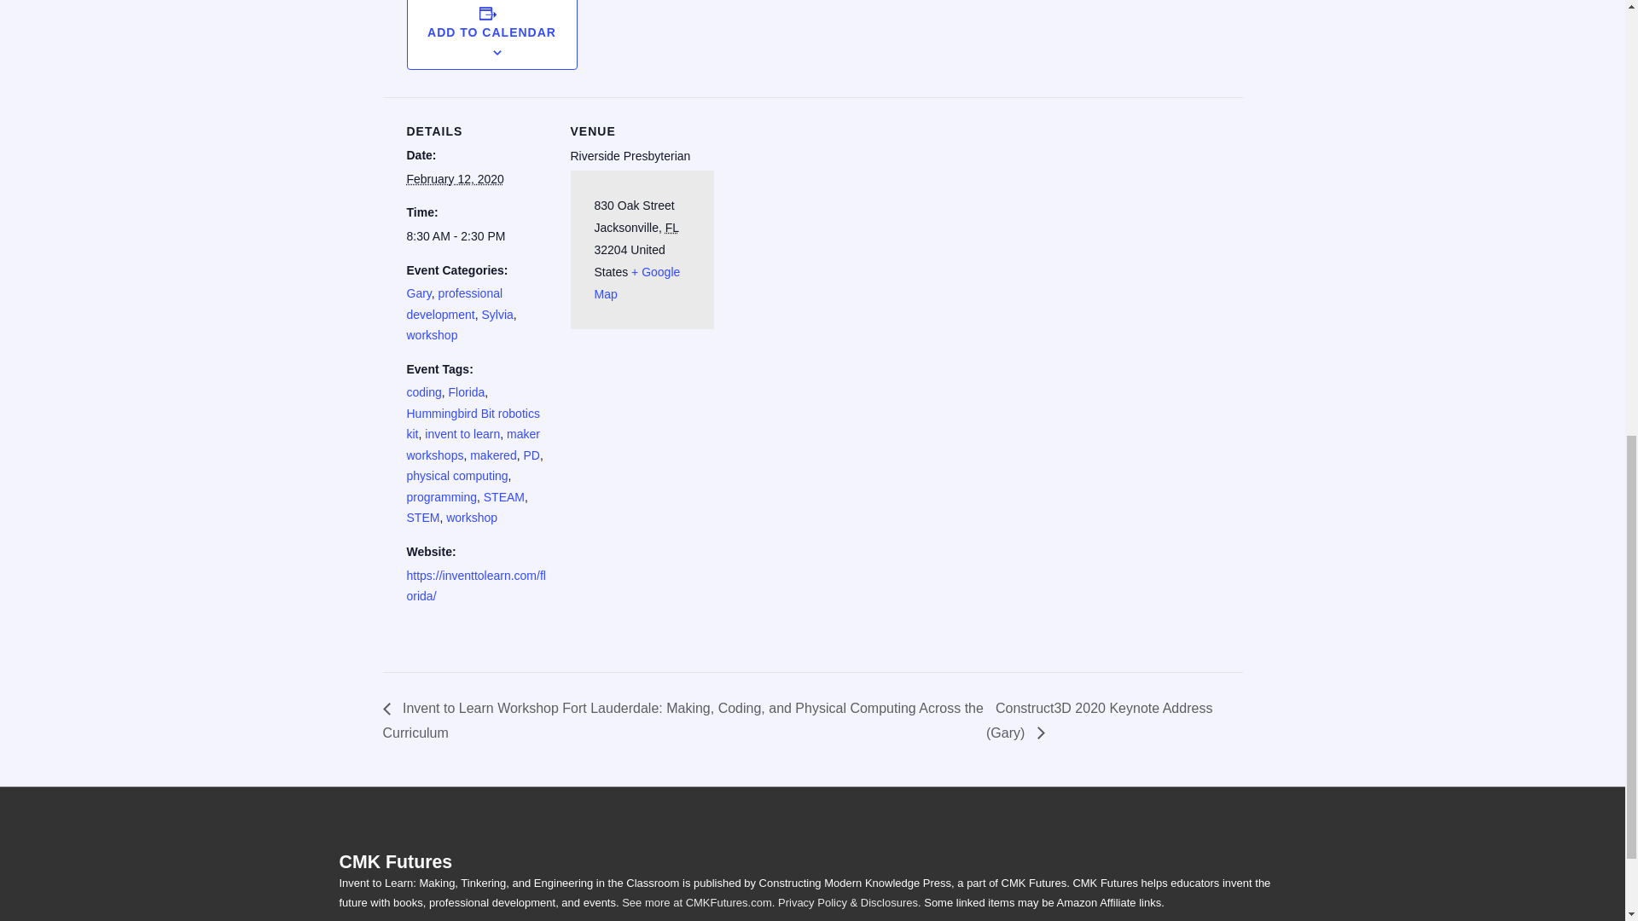 This screenshot has width=1638, height=921. What do you see at coordinates (467, 392) in the screenshot?
I see `Florida` at bounding box center [467, 392].